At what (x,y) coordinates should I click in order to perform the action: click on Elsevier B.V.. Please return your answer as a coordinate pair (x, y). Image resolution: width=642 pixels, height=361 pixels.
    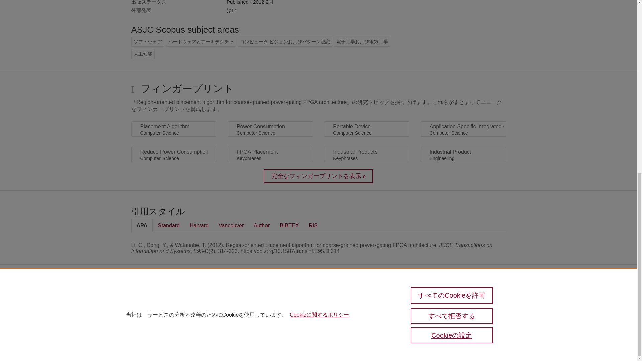
    Looking at the image, I should click on (241, 308).